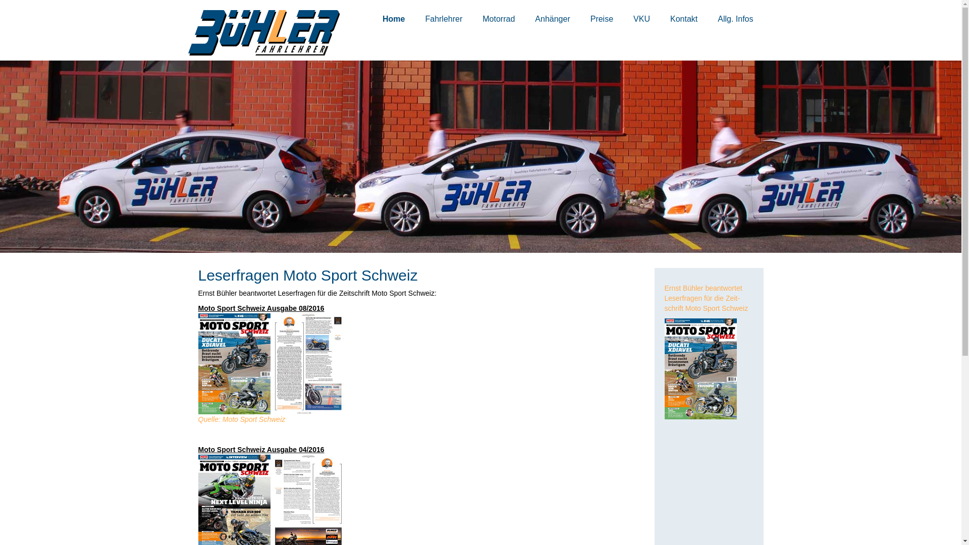  Describe the element at coordinates (735, 12) in the screenshot. I see `Allg. Infos` at that location.